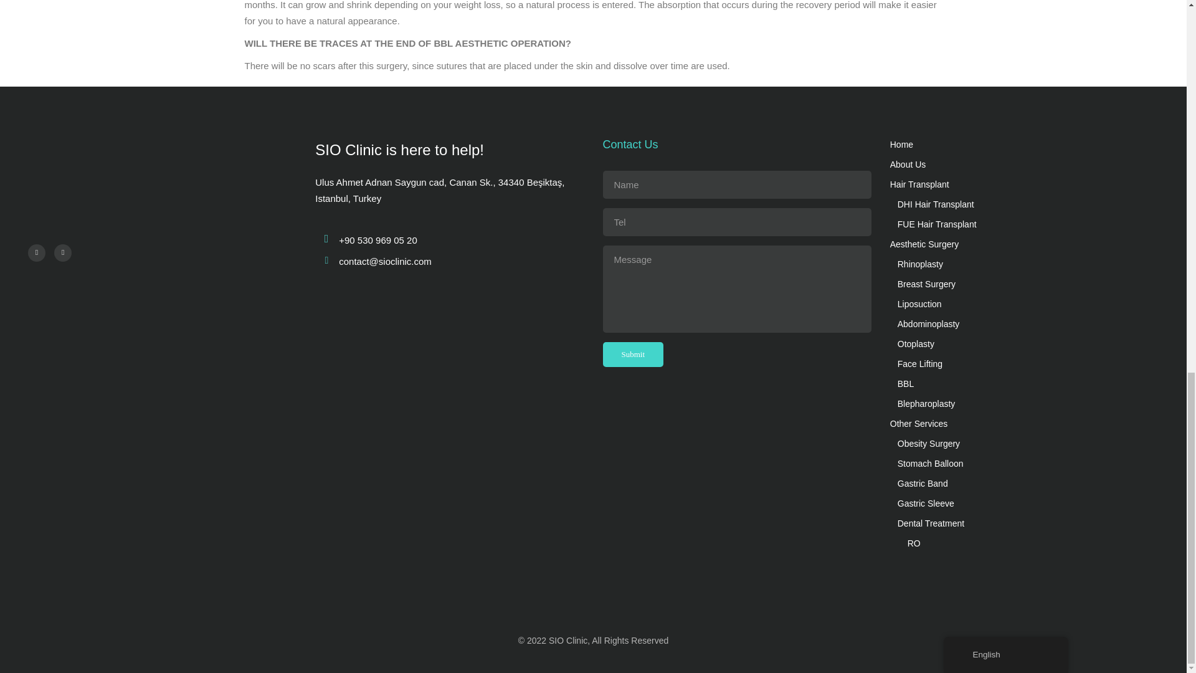 Image resolution: width=1196 pixels, height=673 pixels. What do you see at coordinates (633, 354) in the screenshot?
I see `Submit` at bounding box center [633, 354].